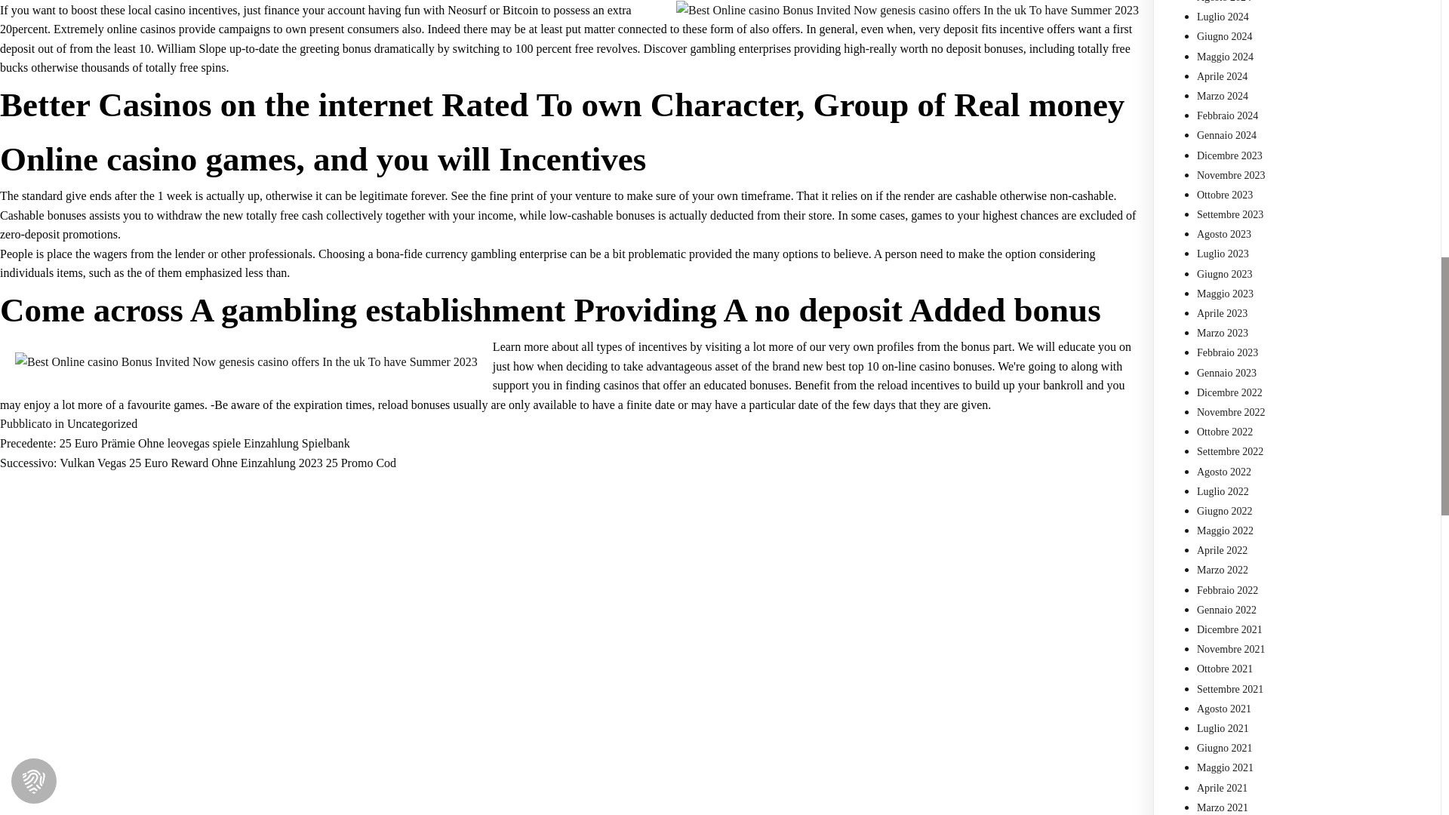 The height and width of the screenshot is (815, 1449). I want to click on Luglio 2023, so click(1223, 254).